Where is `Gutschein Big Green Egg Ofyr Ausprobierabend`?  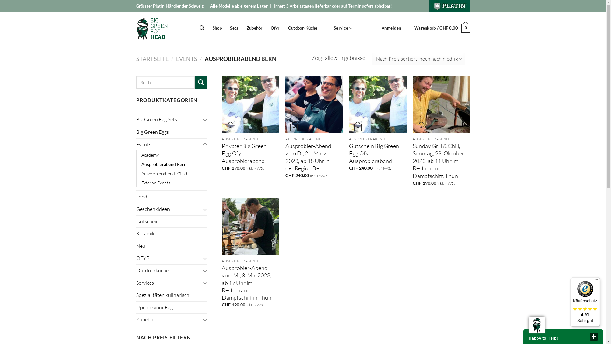
Gutschein Big Green Egg Ofyr Ausprobierabend is located at coordinates (375, 154).